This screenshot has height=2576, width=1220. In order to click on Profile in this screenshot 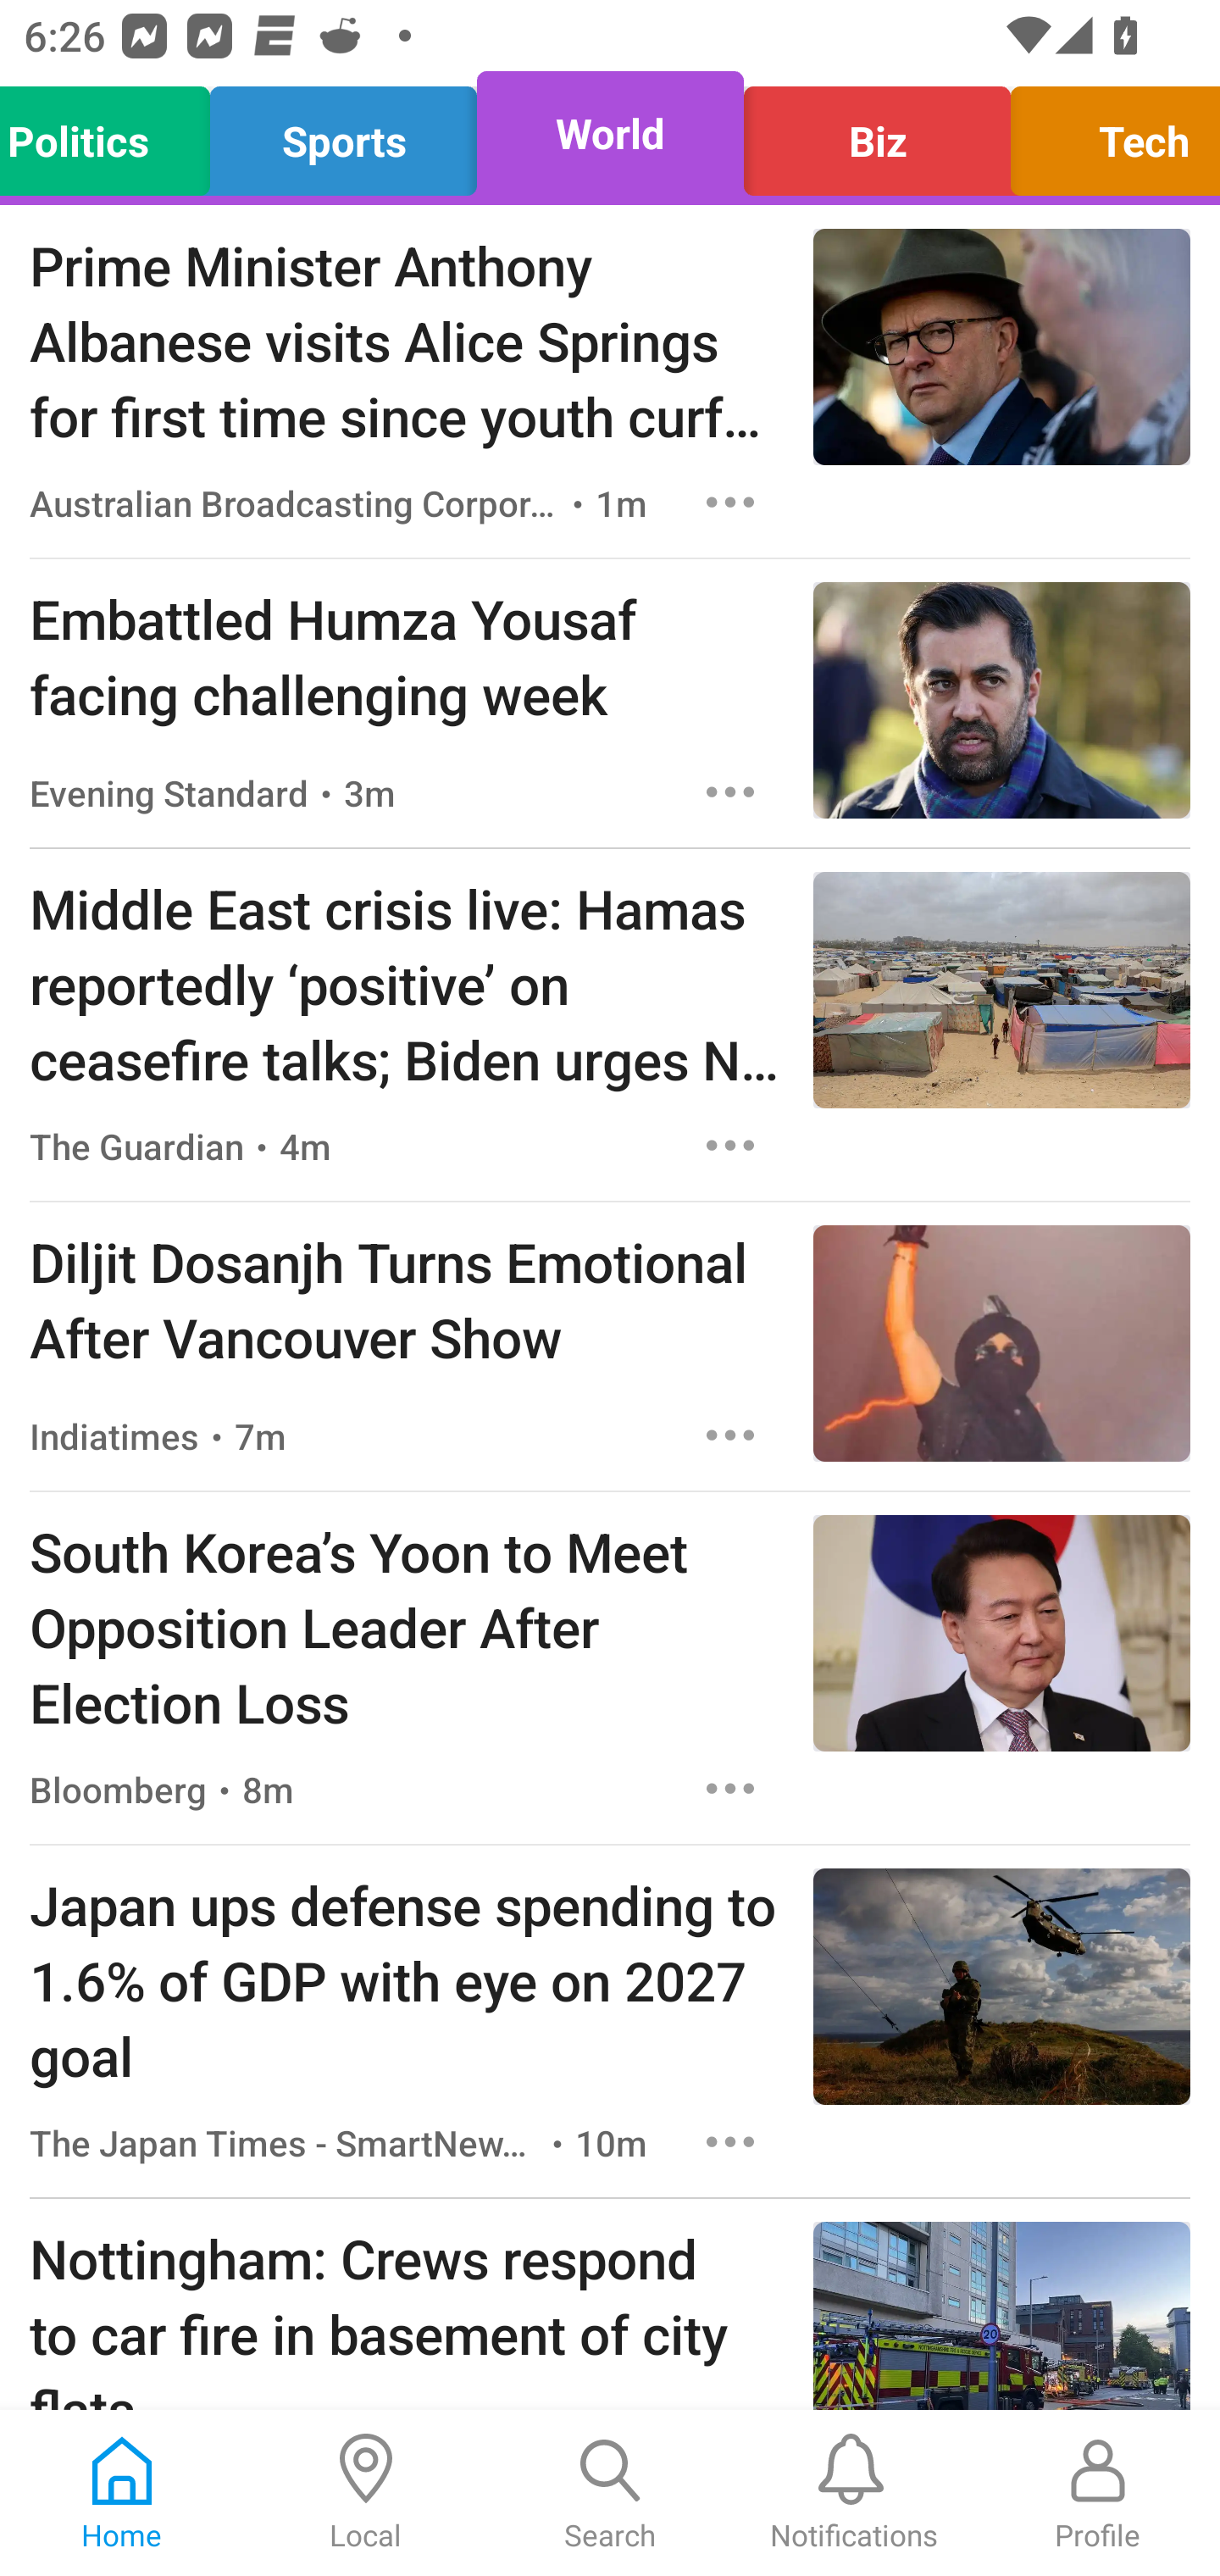, I will do `click(1098, 2493)`.